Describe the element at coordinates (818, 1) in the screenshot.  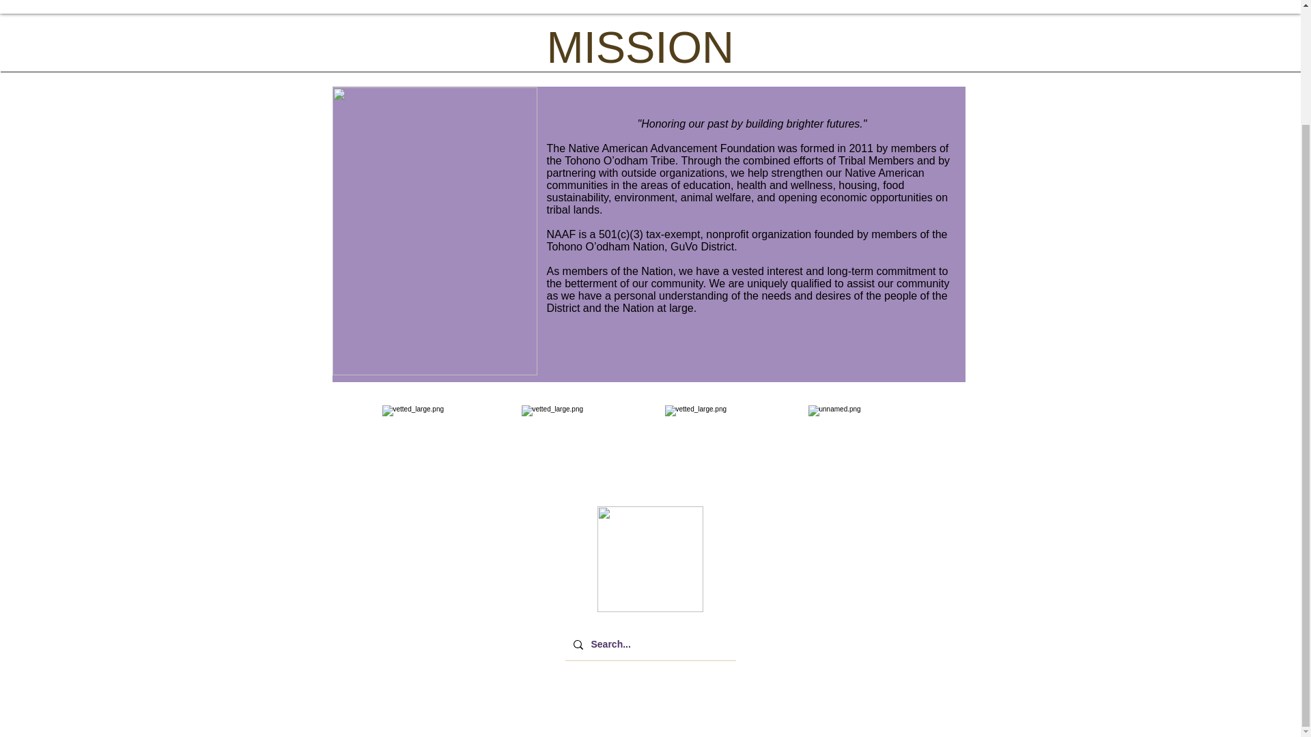
I see `RESOURCES` at that location.